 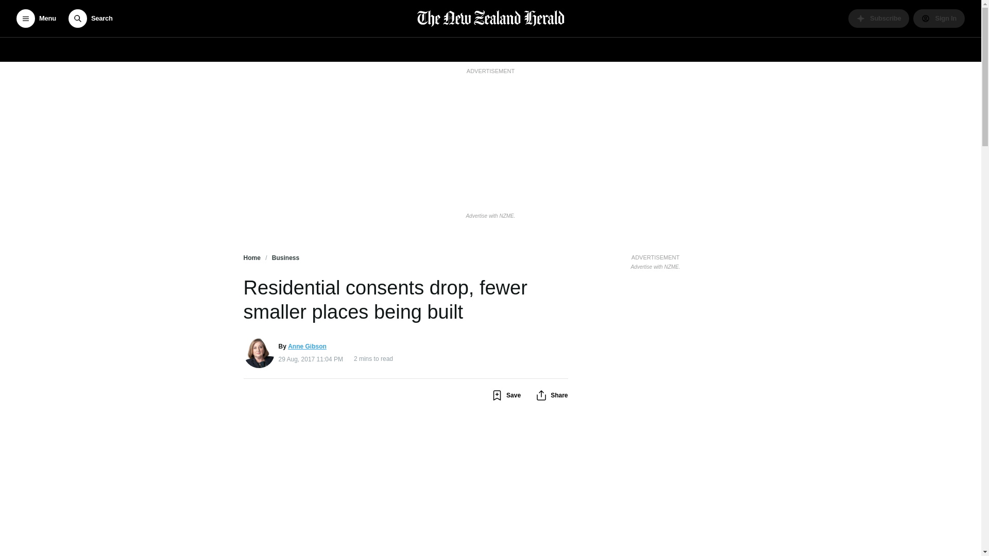 I want to click on Sign In, so click(x=939, y=19).